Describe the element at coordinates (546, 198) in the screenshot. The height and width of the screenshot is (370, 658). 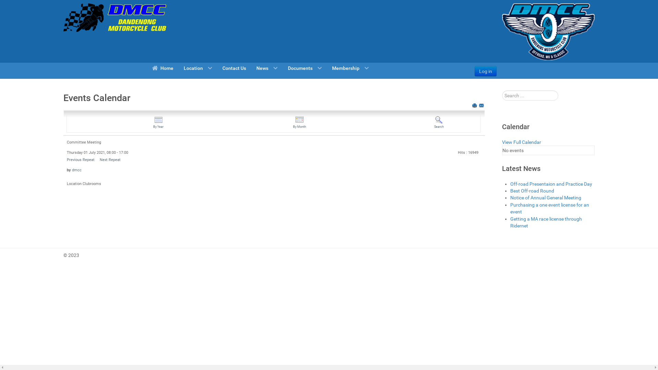
I see `Notice of Annual General Meeting` at that location.